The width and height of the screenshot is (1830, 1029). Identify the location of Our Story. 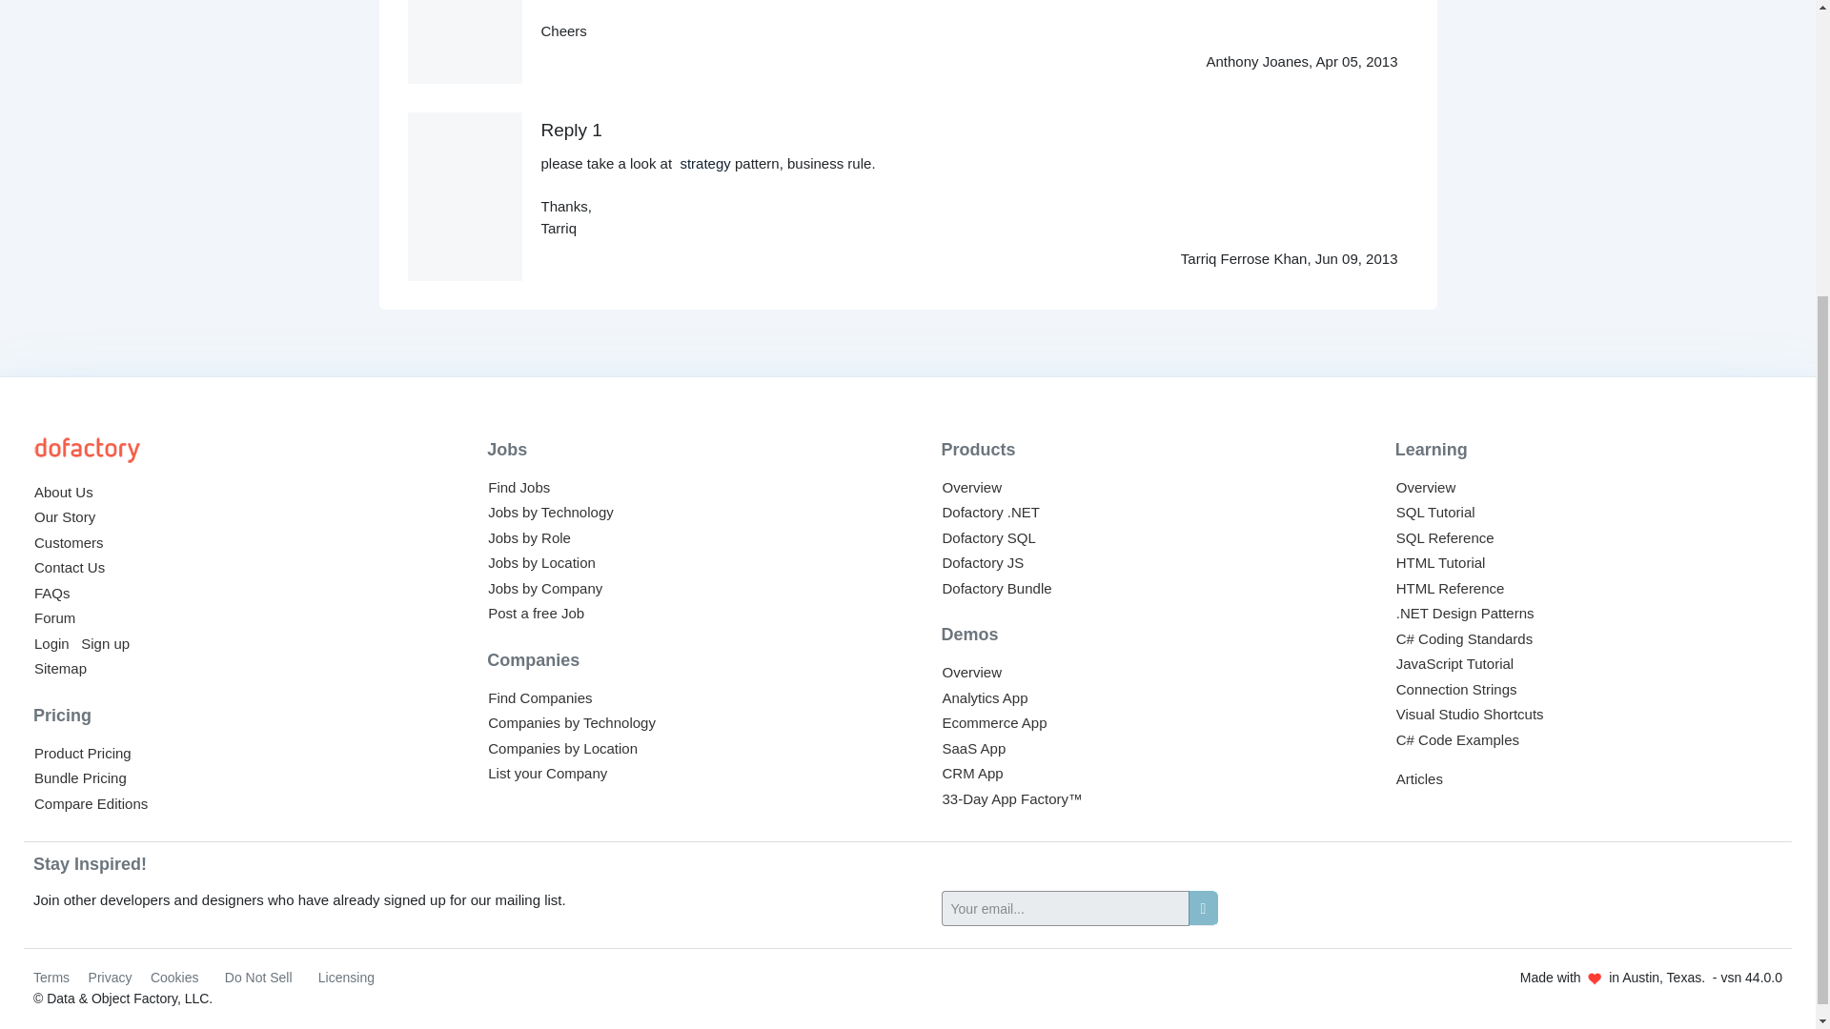
(65, 516).